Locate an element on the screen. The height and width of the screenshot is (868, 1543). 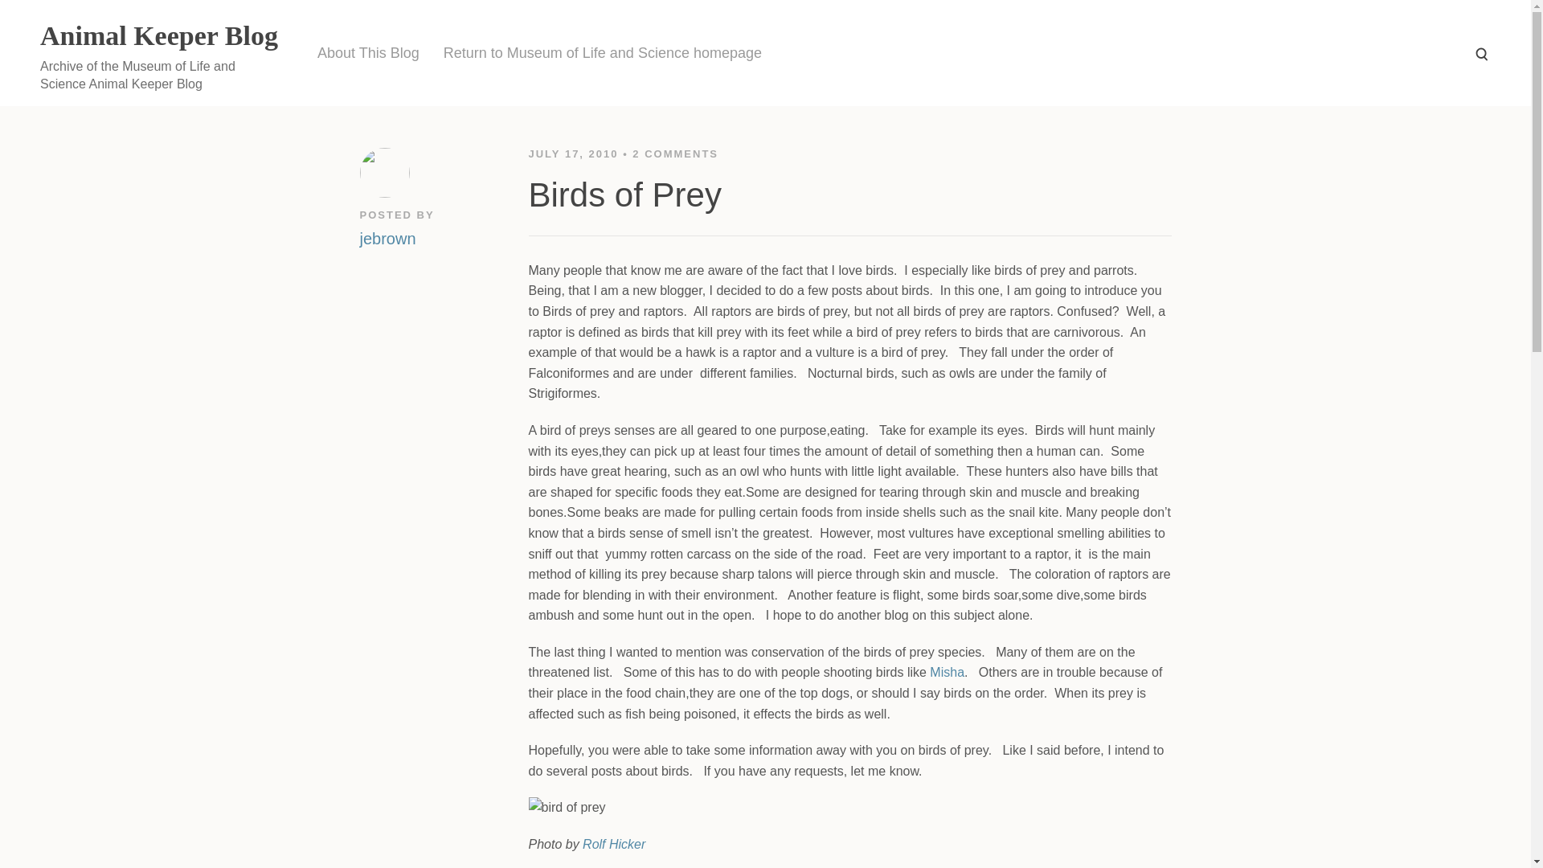
Return to Museum of Life and Science homepage is located at coordinates (603, 53).